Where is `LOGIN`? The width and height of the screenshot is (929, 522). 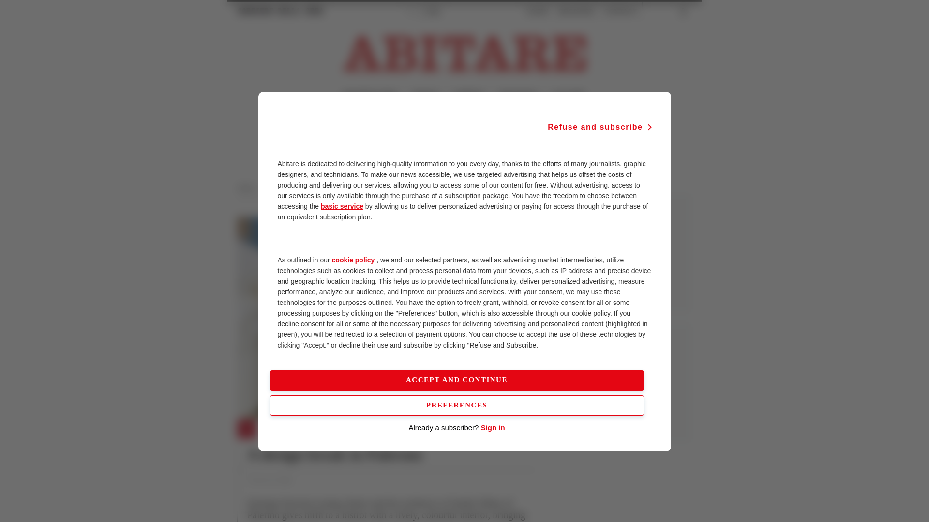
LOGIN is located at coordinates (537, 12).